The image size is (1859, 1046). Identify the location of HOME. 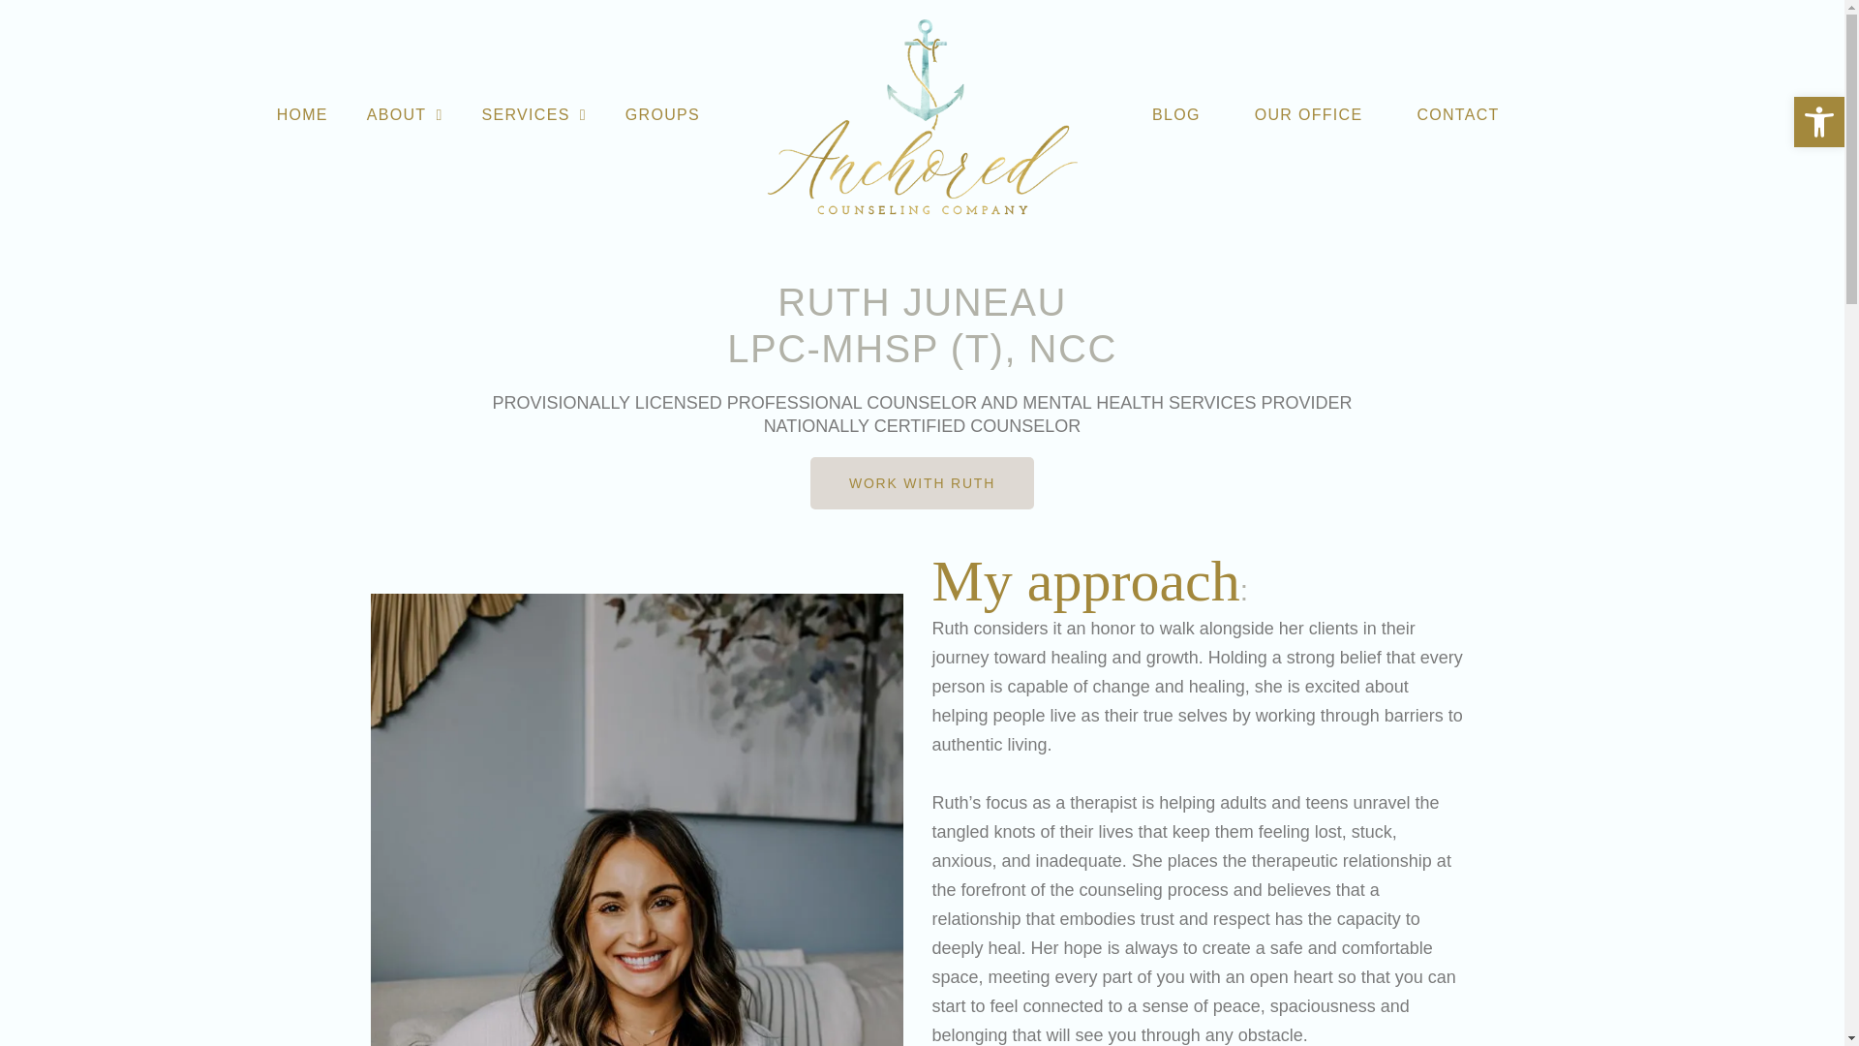
(534, 114).